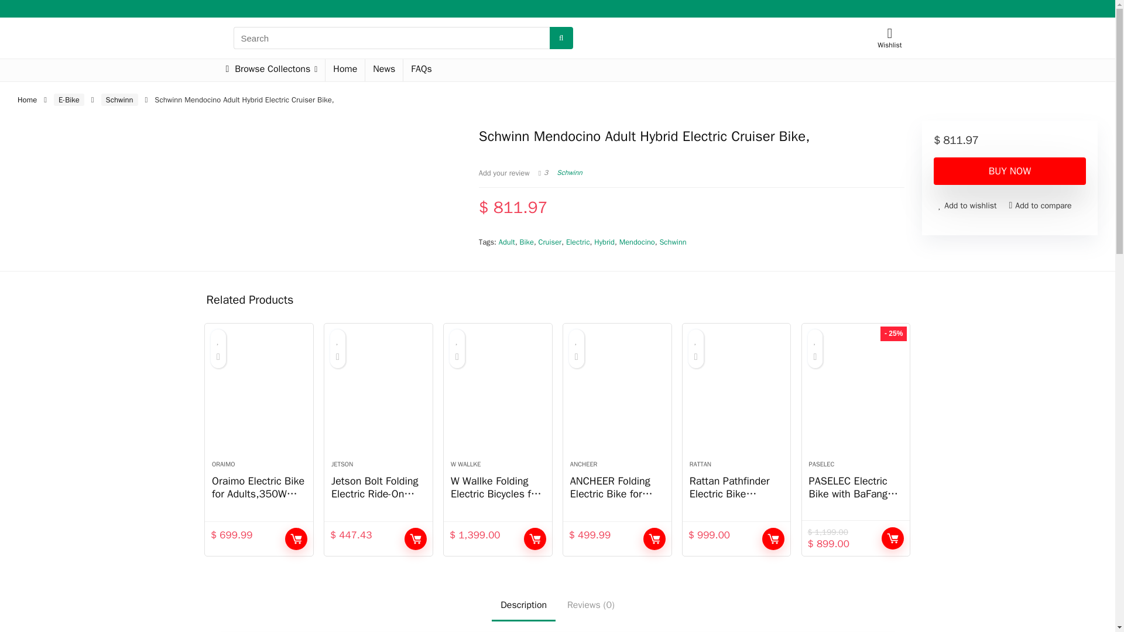 This screenshot has height=632, width=1124. What do you see at coordinates (378, 398) in the screenshot?
I see `Jetson Bolt Folding Electric Ride-On Bike, Easy-Folding,` at bounding box center [378, 398].